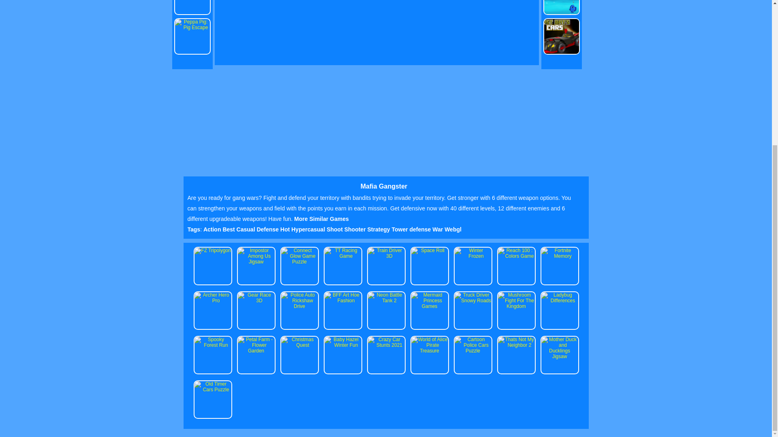  I want to click on Tower defense, so click(412, 229).